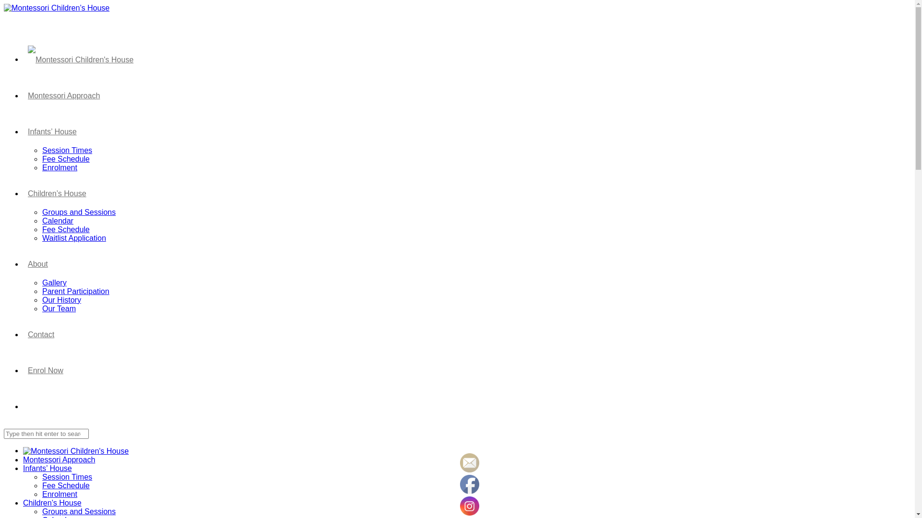 This screenshot has width=922, height=518. What do you see at coordinates (76, 292) in the screenshot?
I see `Parent Participation` at bounding box center [76, 292].